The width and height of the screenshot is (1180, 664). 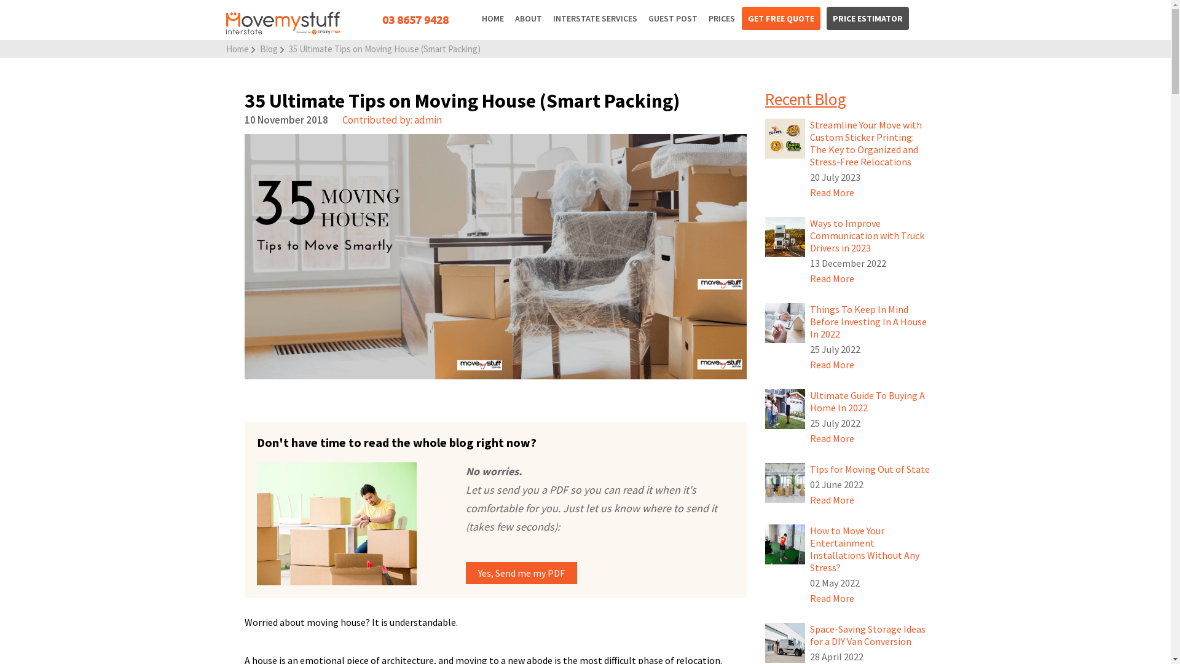 I want to click on Read More, so click(x=832, y=500).